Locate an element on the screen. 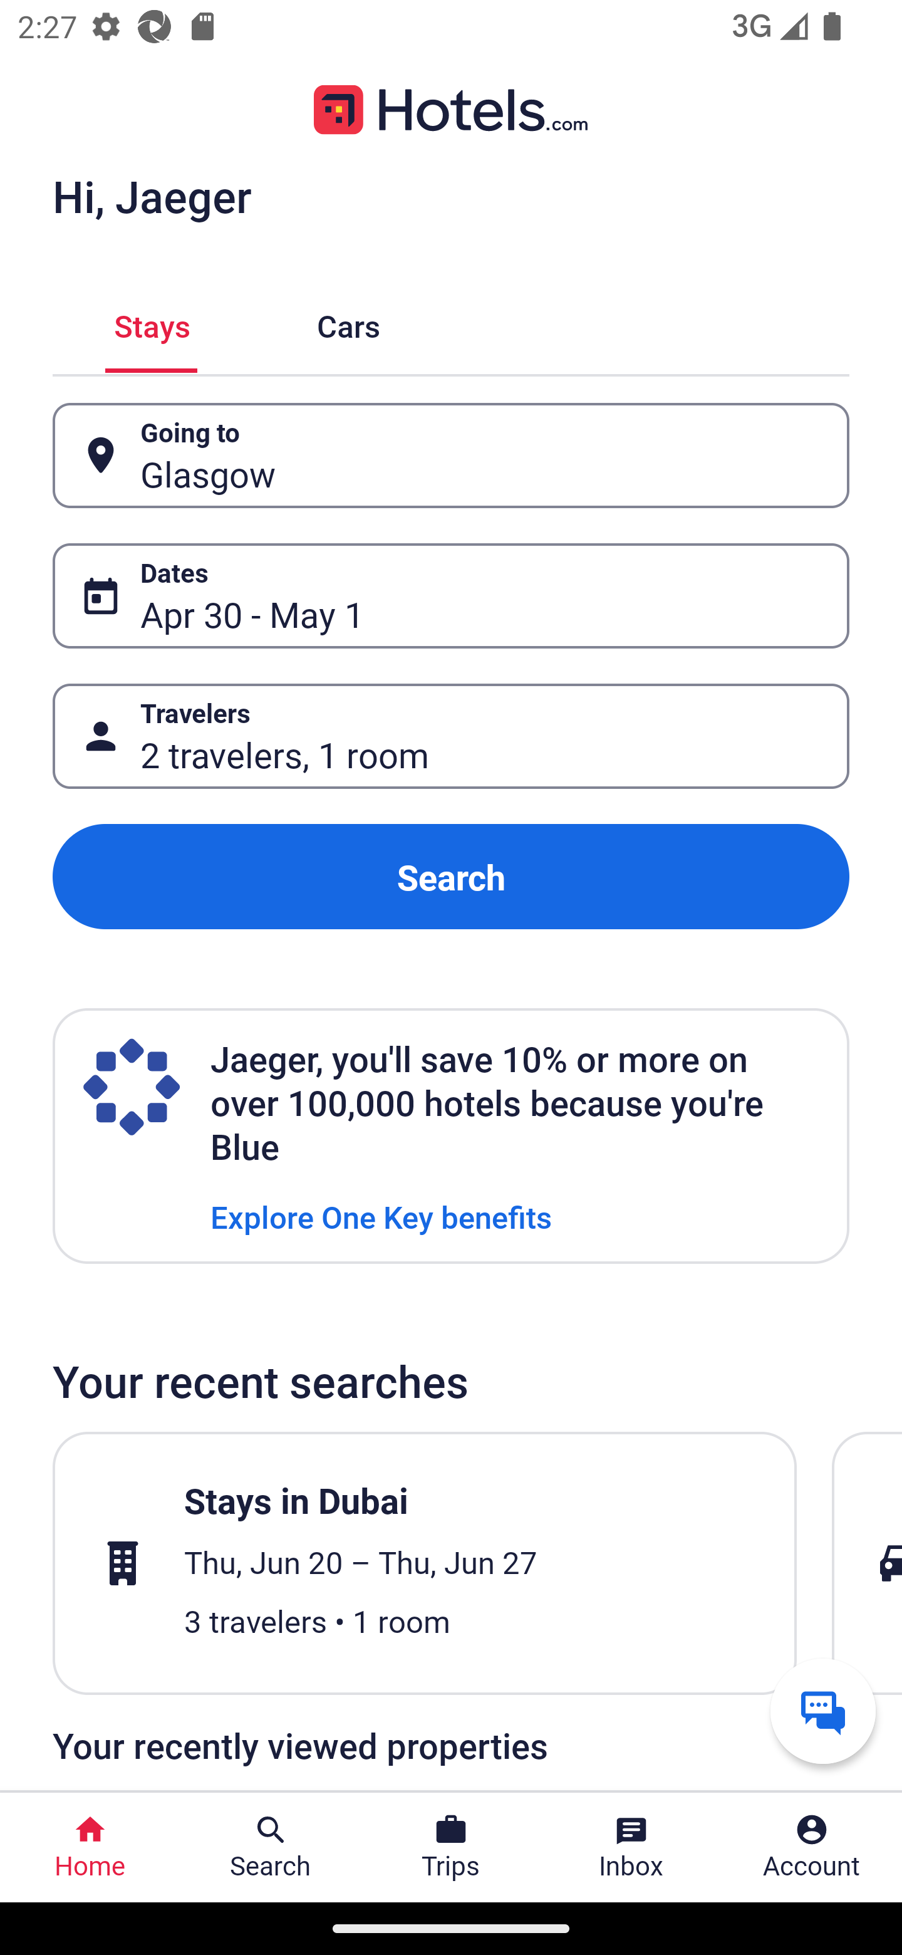 The width and height of the screenshot is (902, 1955). Search is located at coordinates (451, 876).